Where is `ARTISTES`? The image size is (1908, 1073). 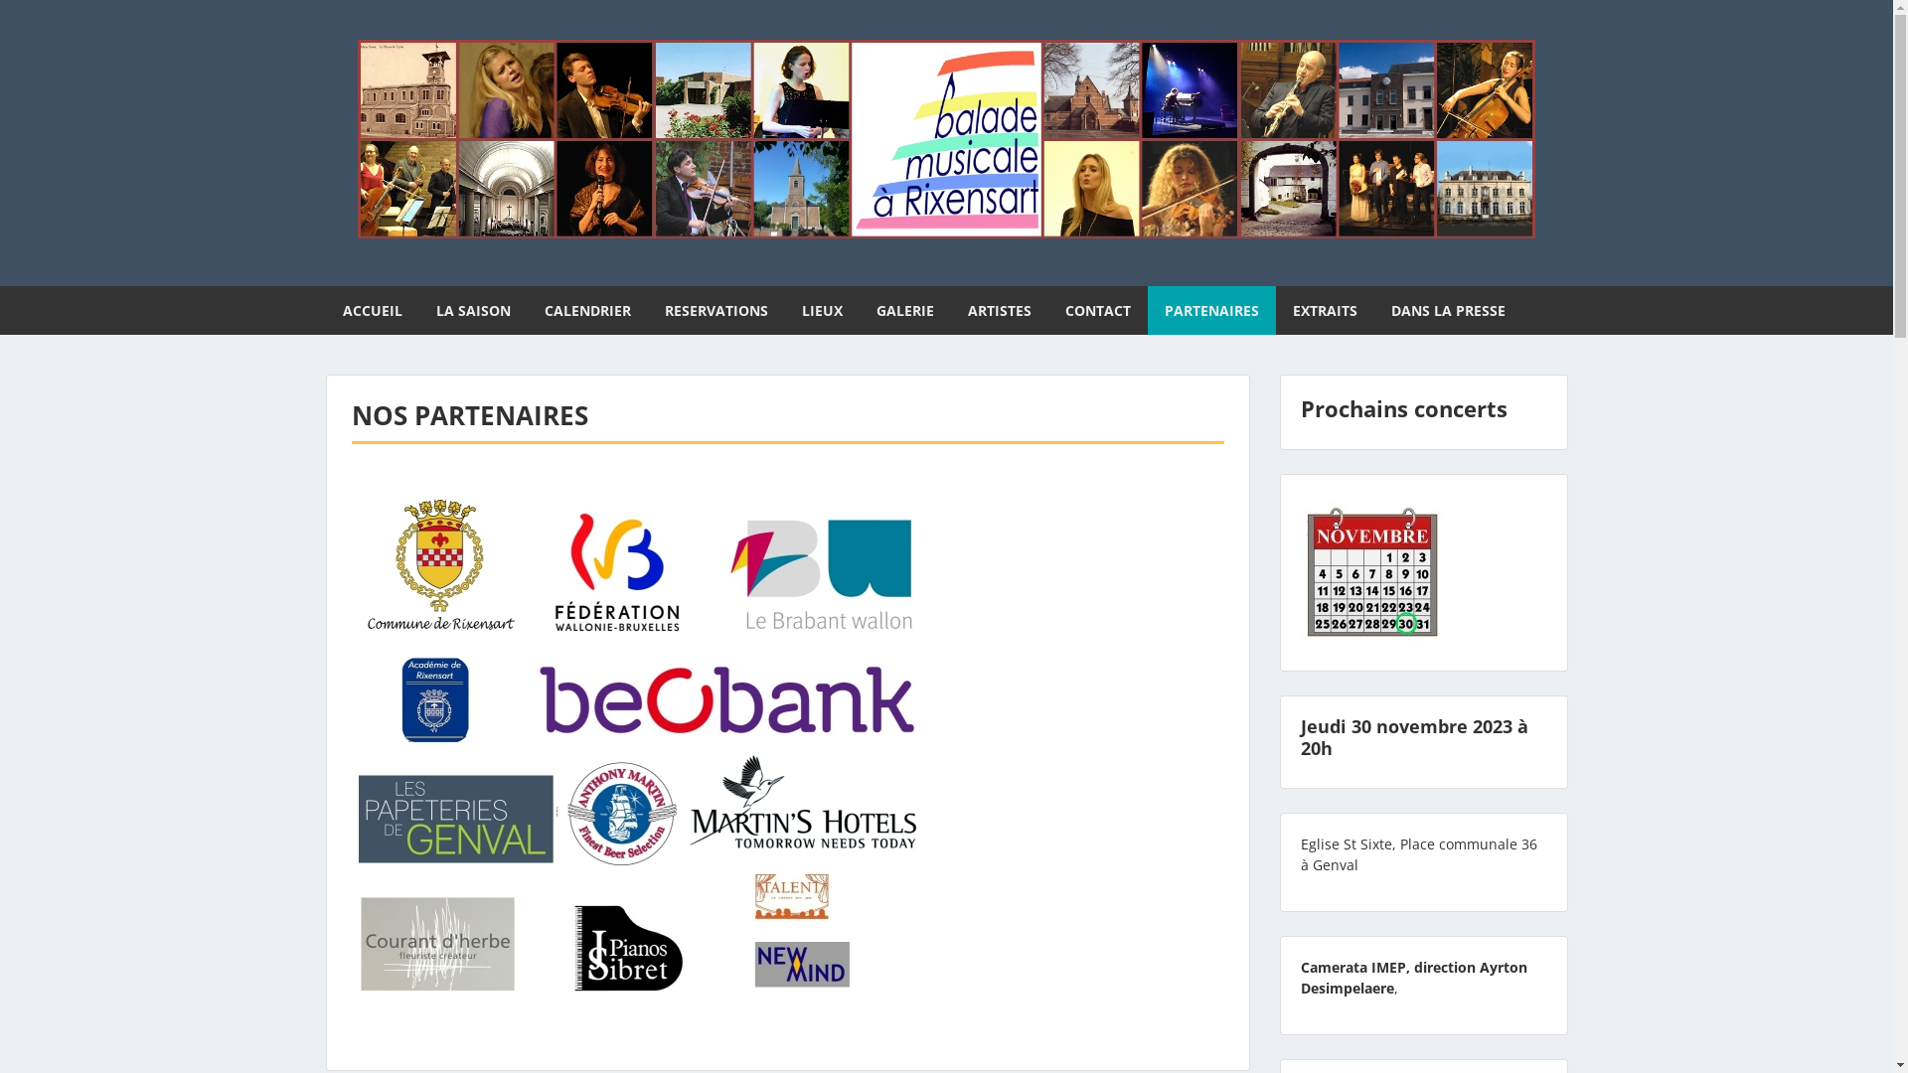 ARTISTES is located at coordinates (999, 310).